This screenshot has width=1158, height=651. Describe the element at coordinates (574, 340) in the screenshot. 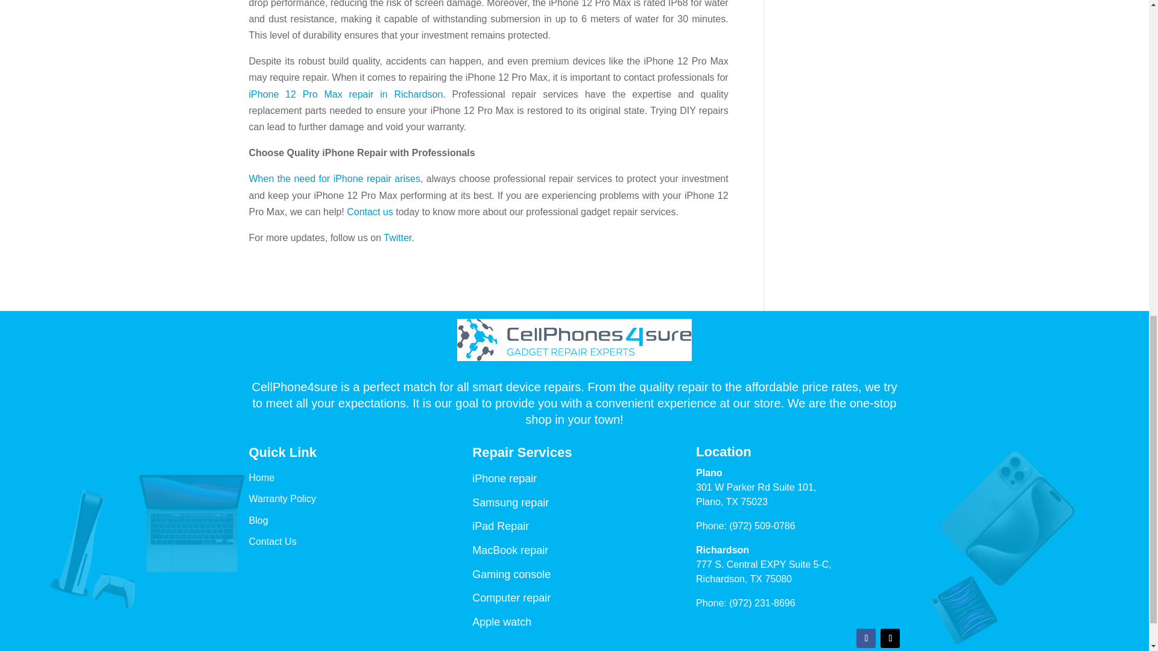

I see `logo` at that location.